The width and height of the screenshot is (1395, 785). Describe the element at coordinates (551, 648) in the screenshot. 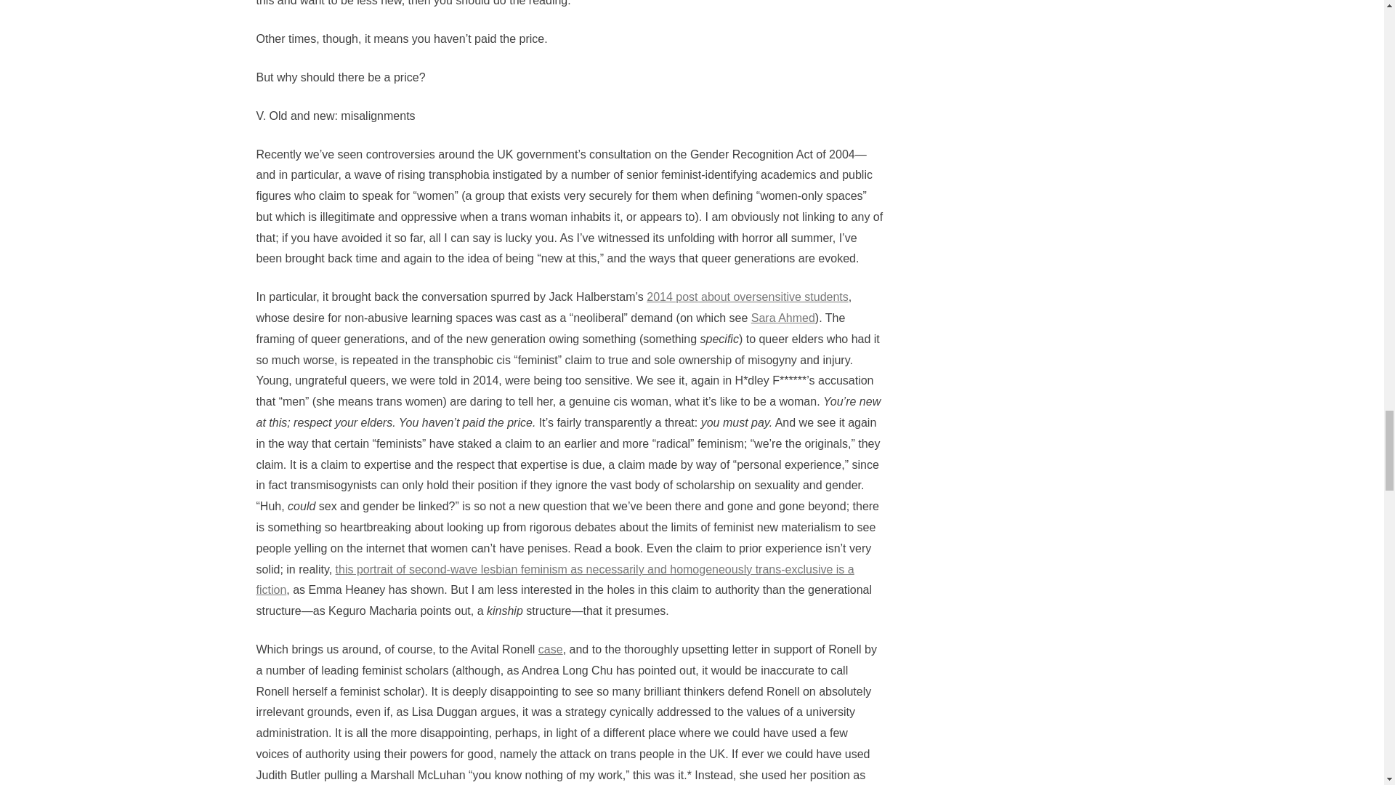

I see `case` at that location.